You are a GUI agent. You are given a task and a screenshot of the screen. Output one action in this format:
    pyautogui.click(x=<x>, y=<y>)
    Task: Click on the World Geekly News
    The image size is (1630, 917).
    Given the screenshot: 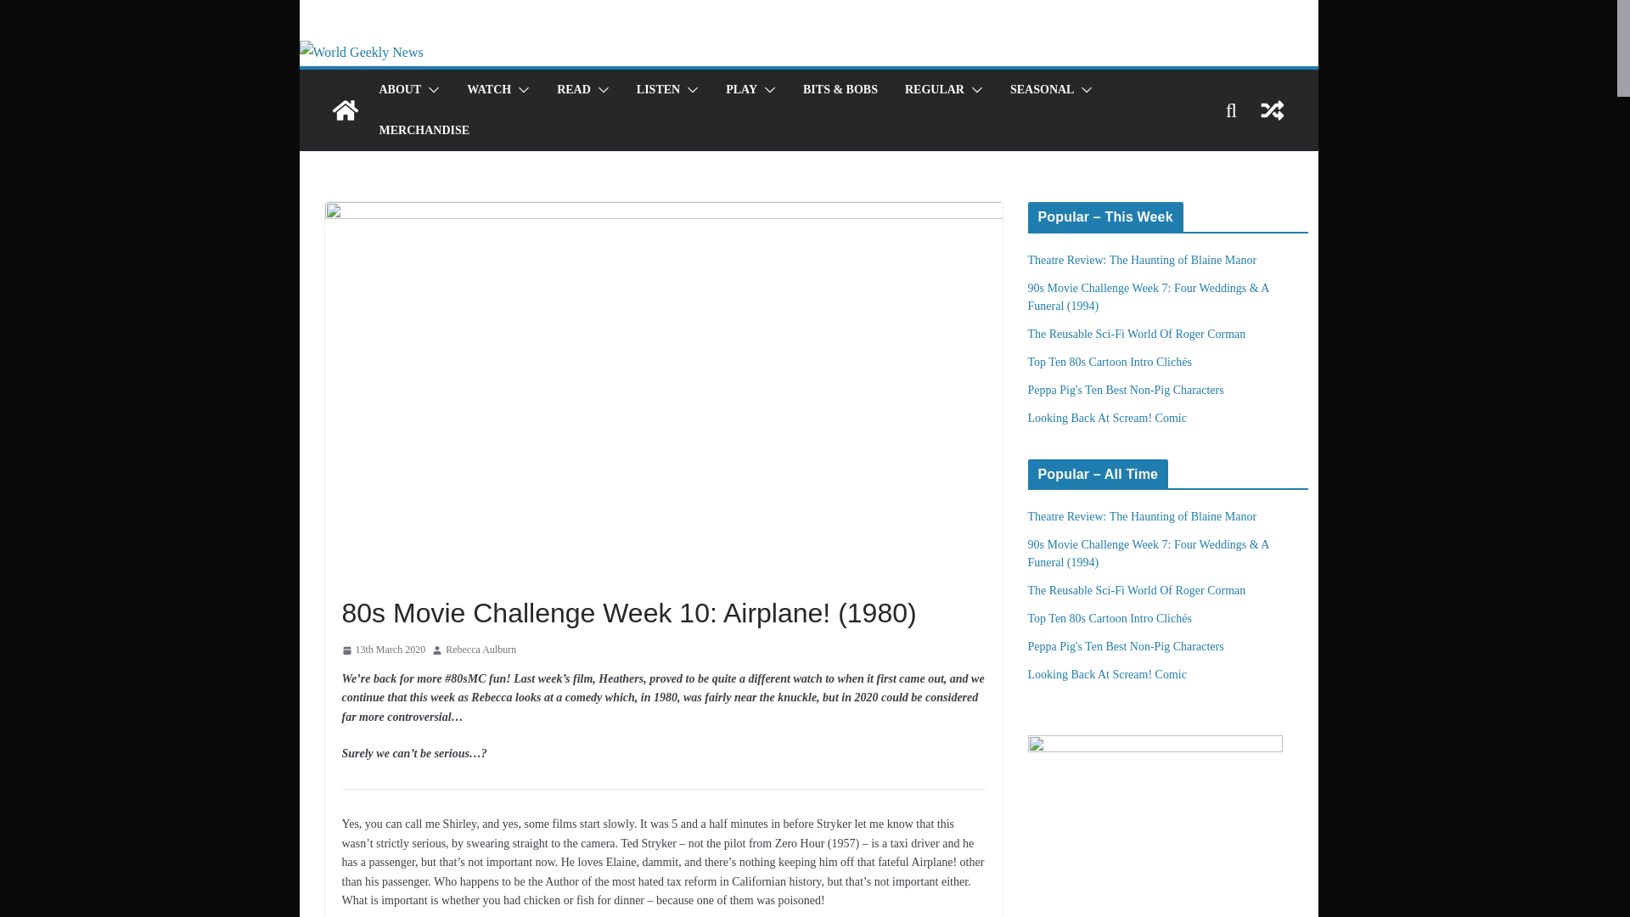 What is the action you would take?
    pyautogui.click(x=360, y=52)
    